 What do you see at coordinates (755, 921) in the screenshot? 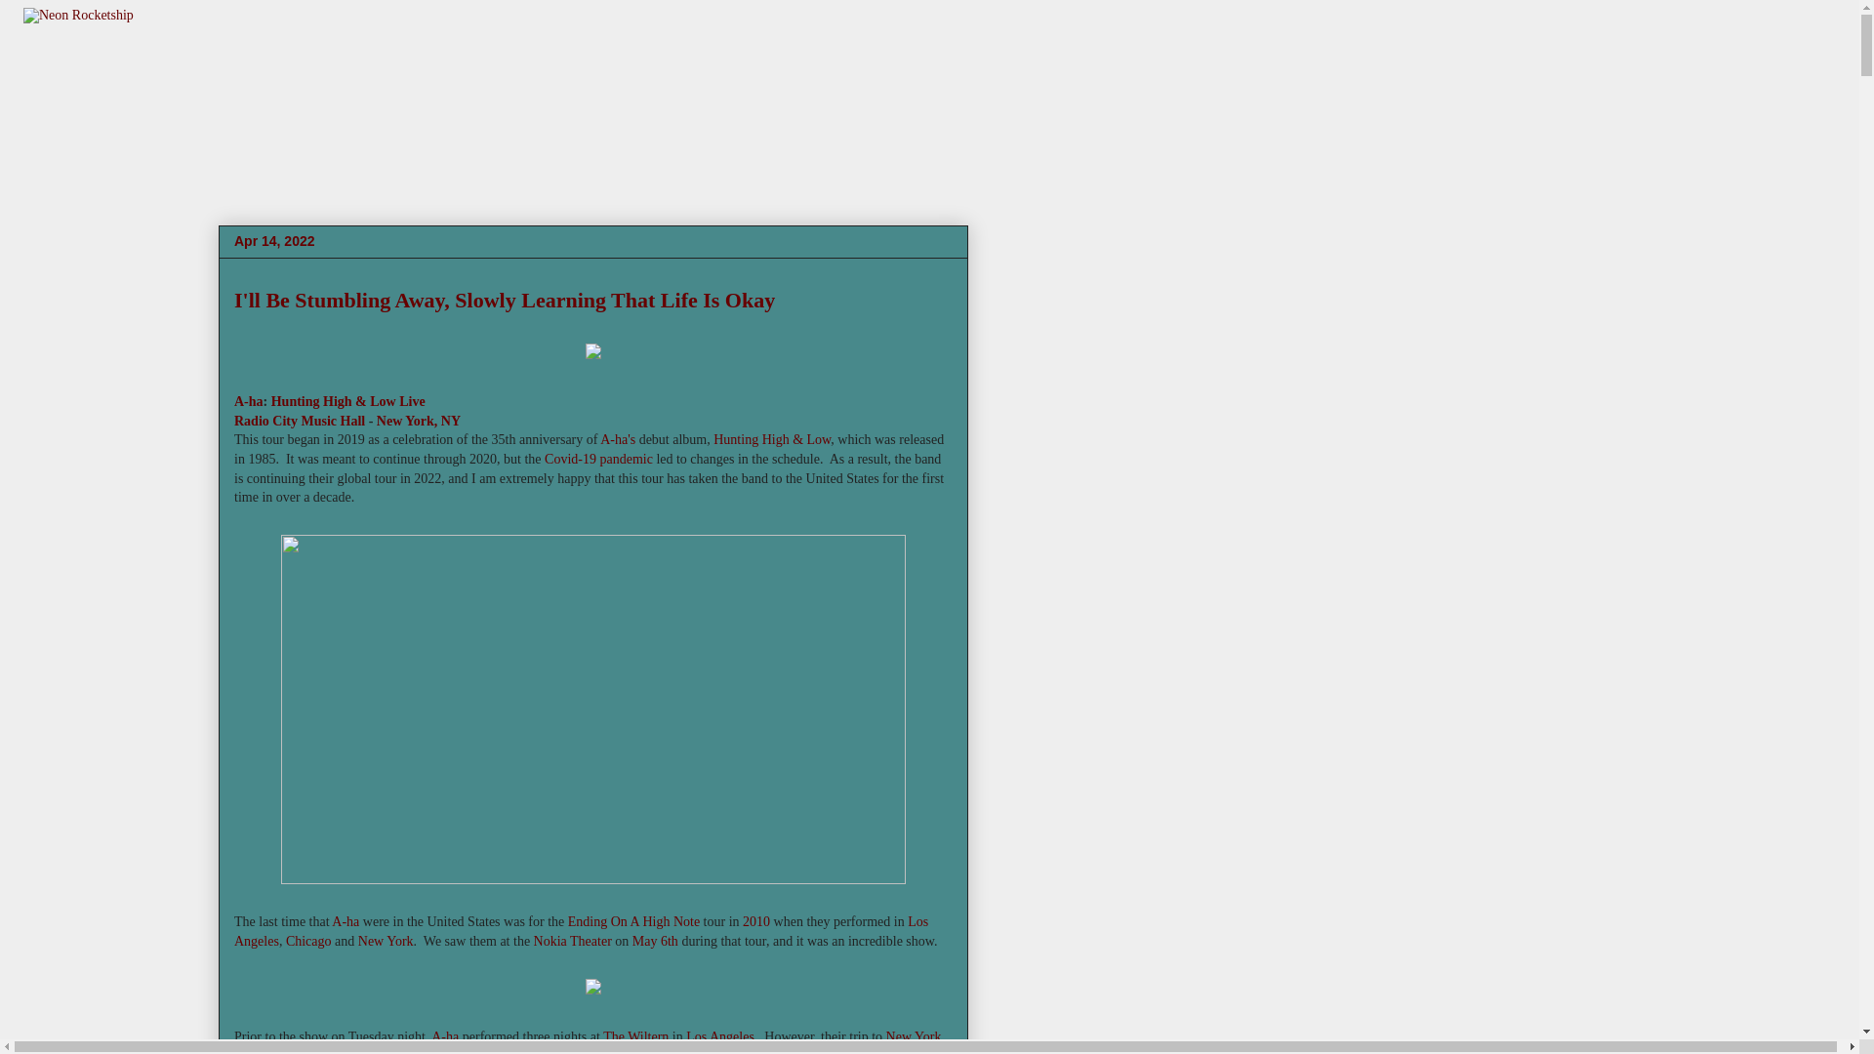
I see `2010` at bounding box center [755, 921].